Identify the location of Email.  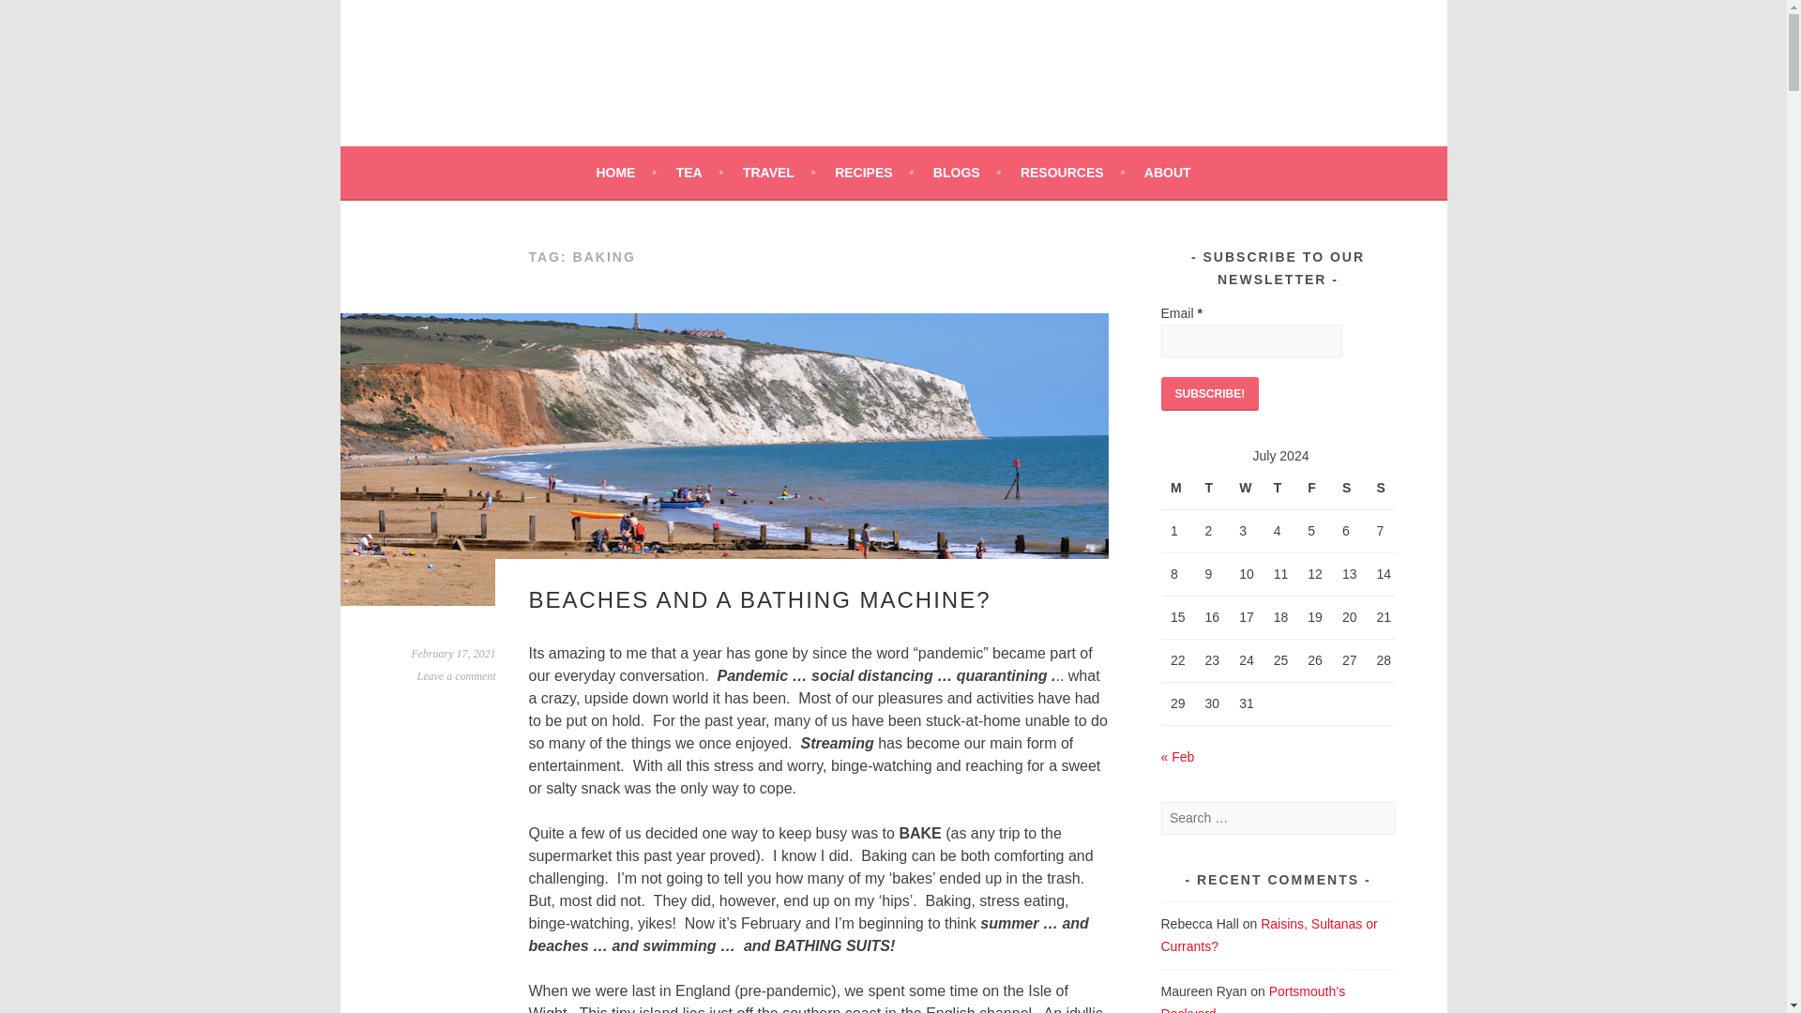
(1252, 340).